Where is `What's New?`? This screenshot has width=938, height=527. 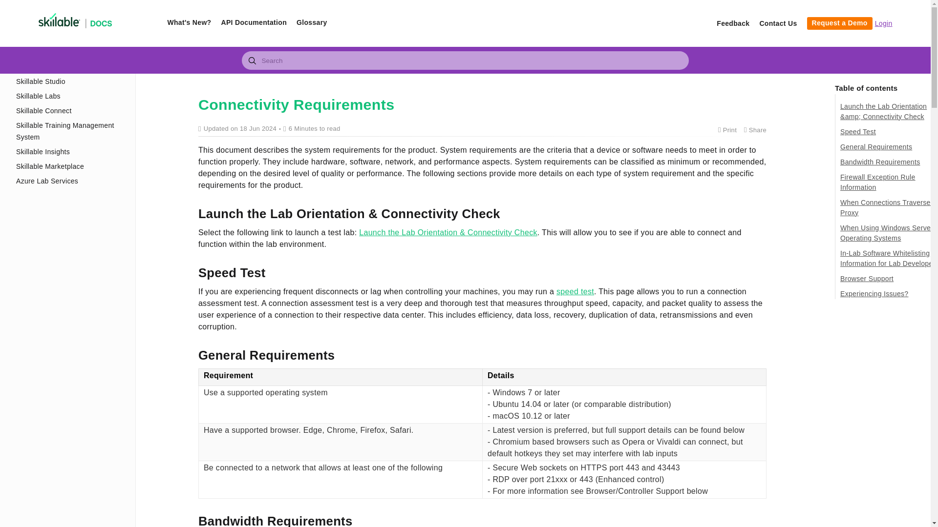
What's New? is located at coordinates (189, 22).